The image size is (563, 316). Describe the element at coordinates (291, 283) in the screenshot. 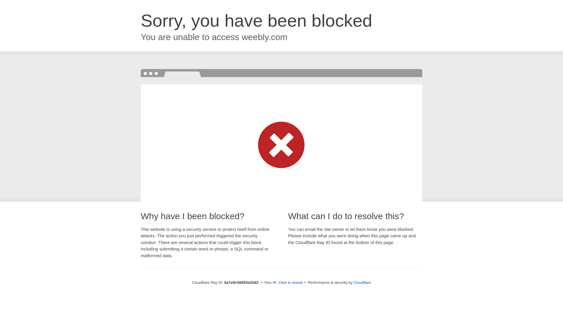

I see `Click to reveal` at that location.